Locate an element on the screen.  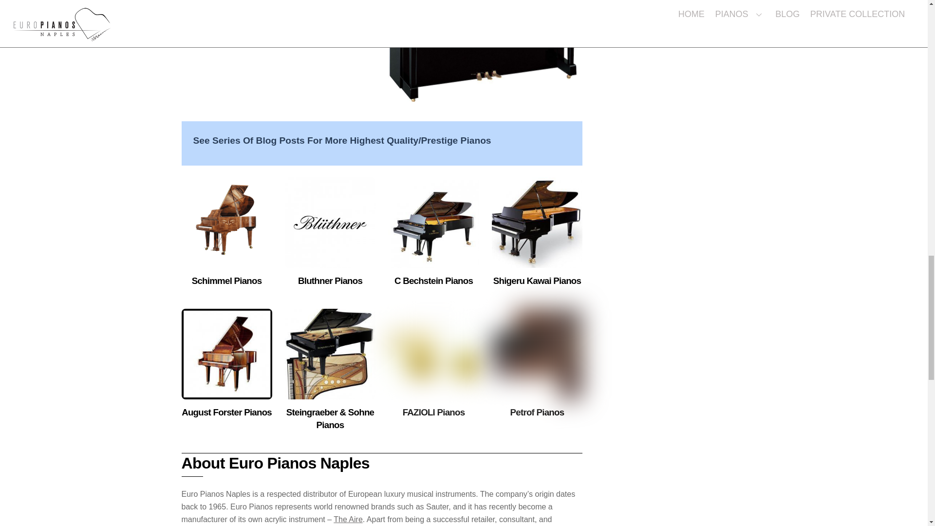
C Bechstein Pianos is located at coordinates (433, 281).